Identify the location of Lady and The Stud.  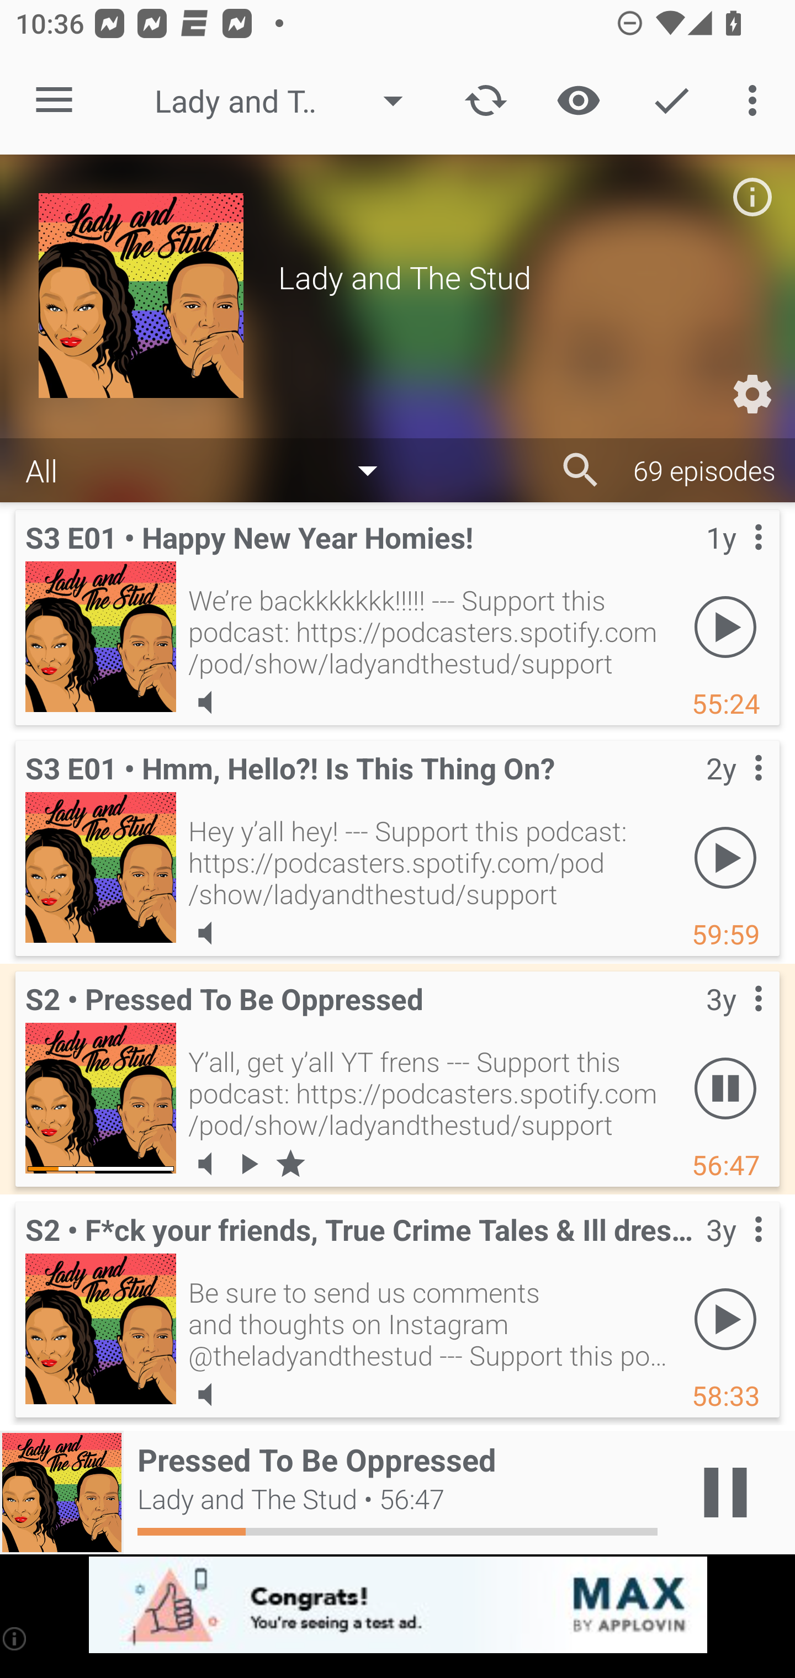
(289, 100).